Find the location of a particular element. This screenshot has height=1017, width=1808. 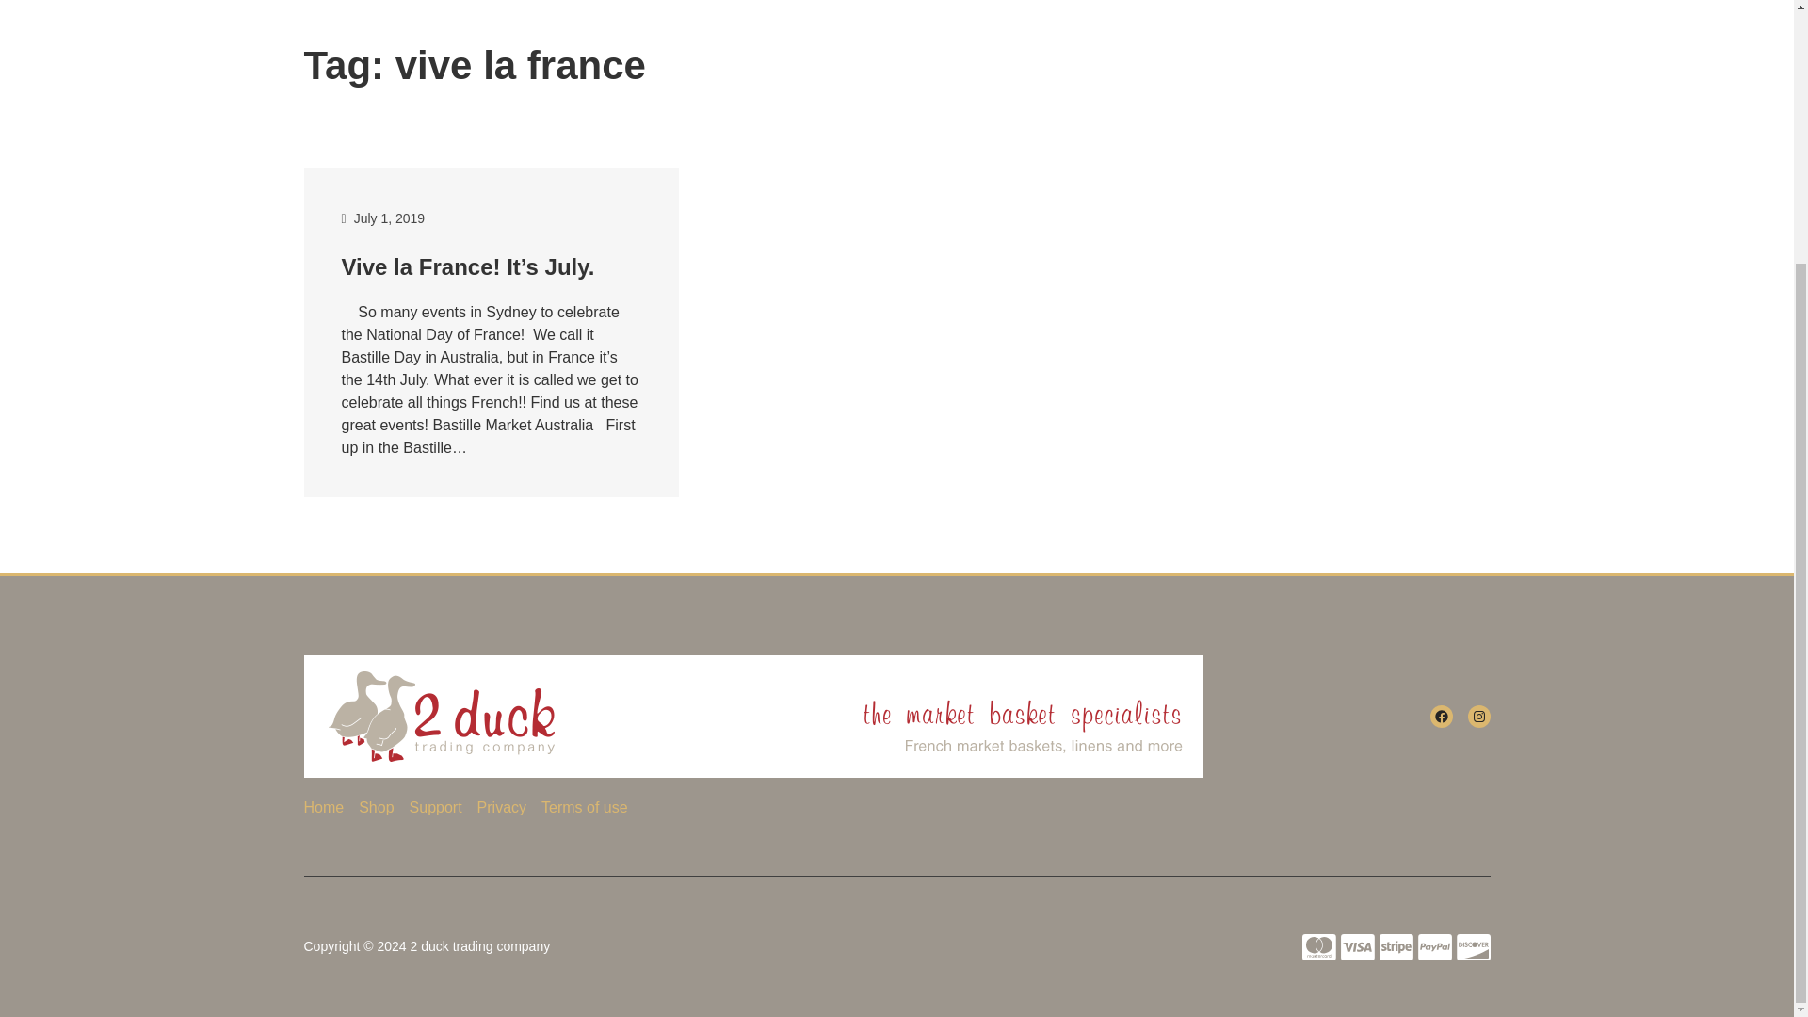

Privacy is located at coordinates (501, 807).